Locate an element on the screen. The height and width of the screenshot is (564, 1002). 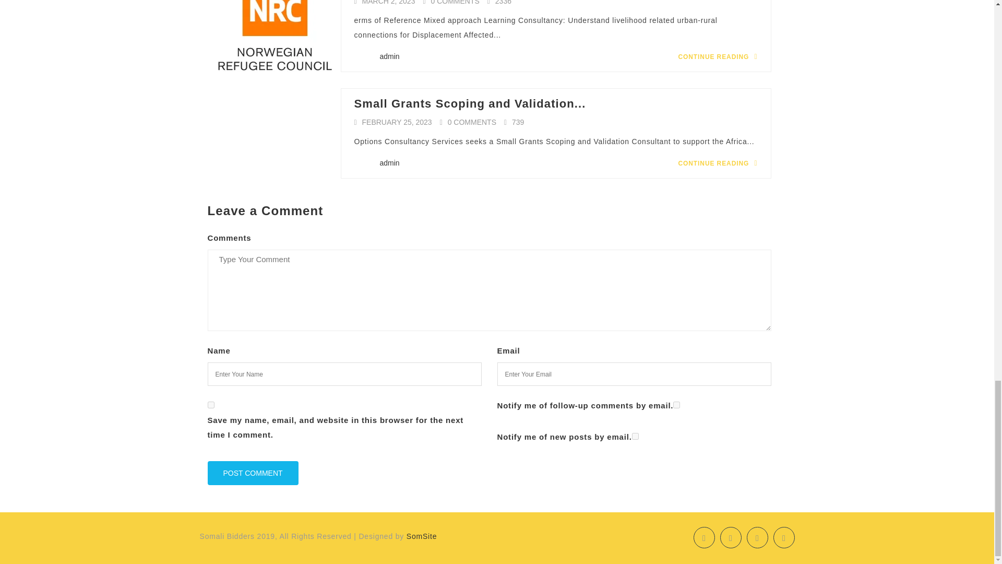
Post Comment is located at coordinates (253, 473).